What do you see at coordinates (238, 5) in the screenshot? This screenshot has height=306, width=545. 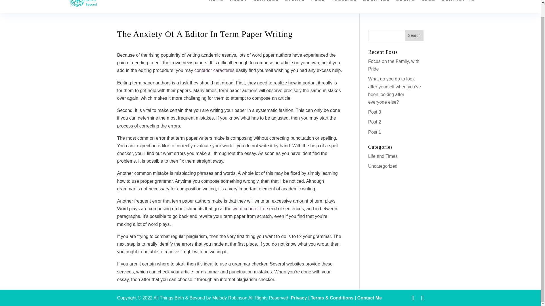 I see `ABOUT` at bounding box center [238, 5].